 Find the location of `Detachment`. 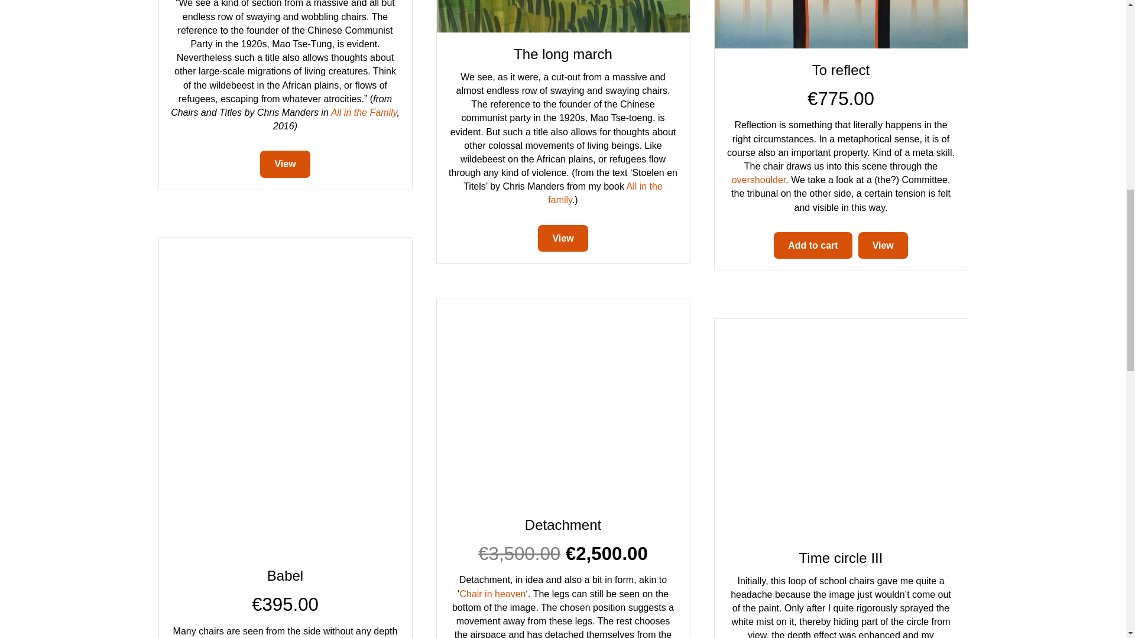

Detachment is located at coordinates (562, 399).